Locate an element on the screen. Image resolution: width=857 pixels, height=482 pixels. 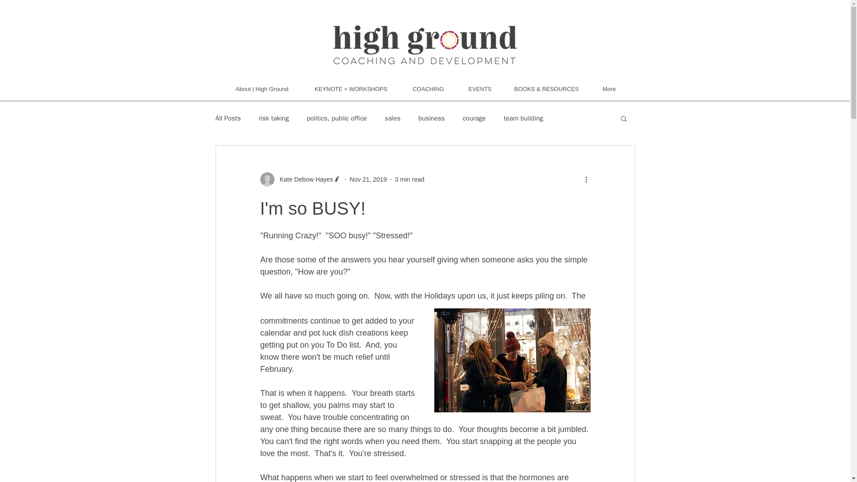
Kate Debow Hayes is located at coordinates (304, 179).